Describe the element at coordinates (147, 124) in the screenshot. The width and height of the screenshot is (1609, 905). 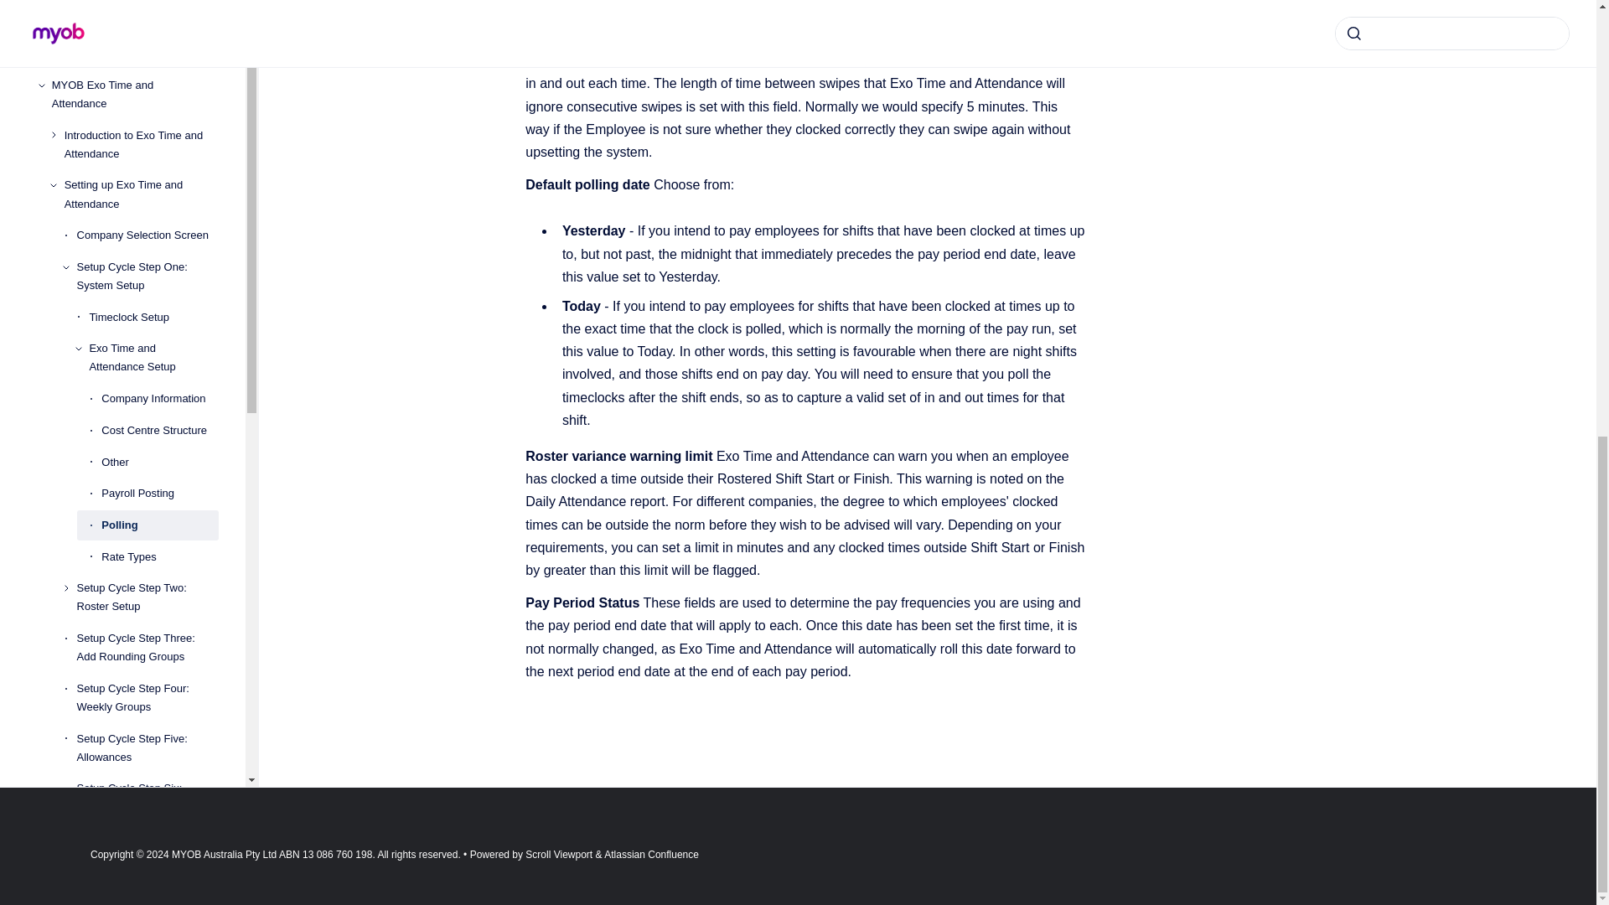
I see `Setup Cycle Step Seven - Employee Groups` at that location.